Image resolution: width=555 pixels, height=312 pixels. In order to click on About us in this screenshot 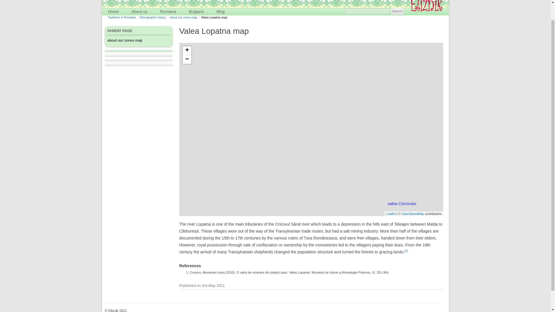, I will do `click(139, 12)`.